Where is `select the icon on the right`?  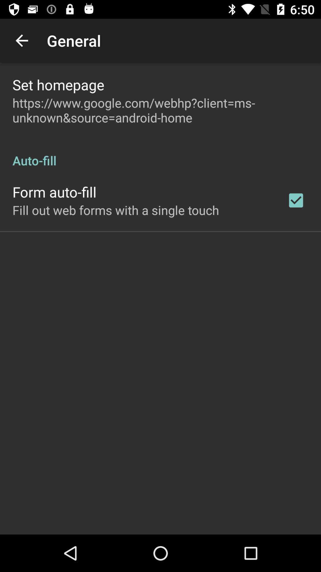 select the icon on the right is located at coordinates (296, 200).